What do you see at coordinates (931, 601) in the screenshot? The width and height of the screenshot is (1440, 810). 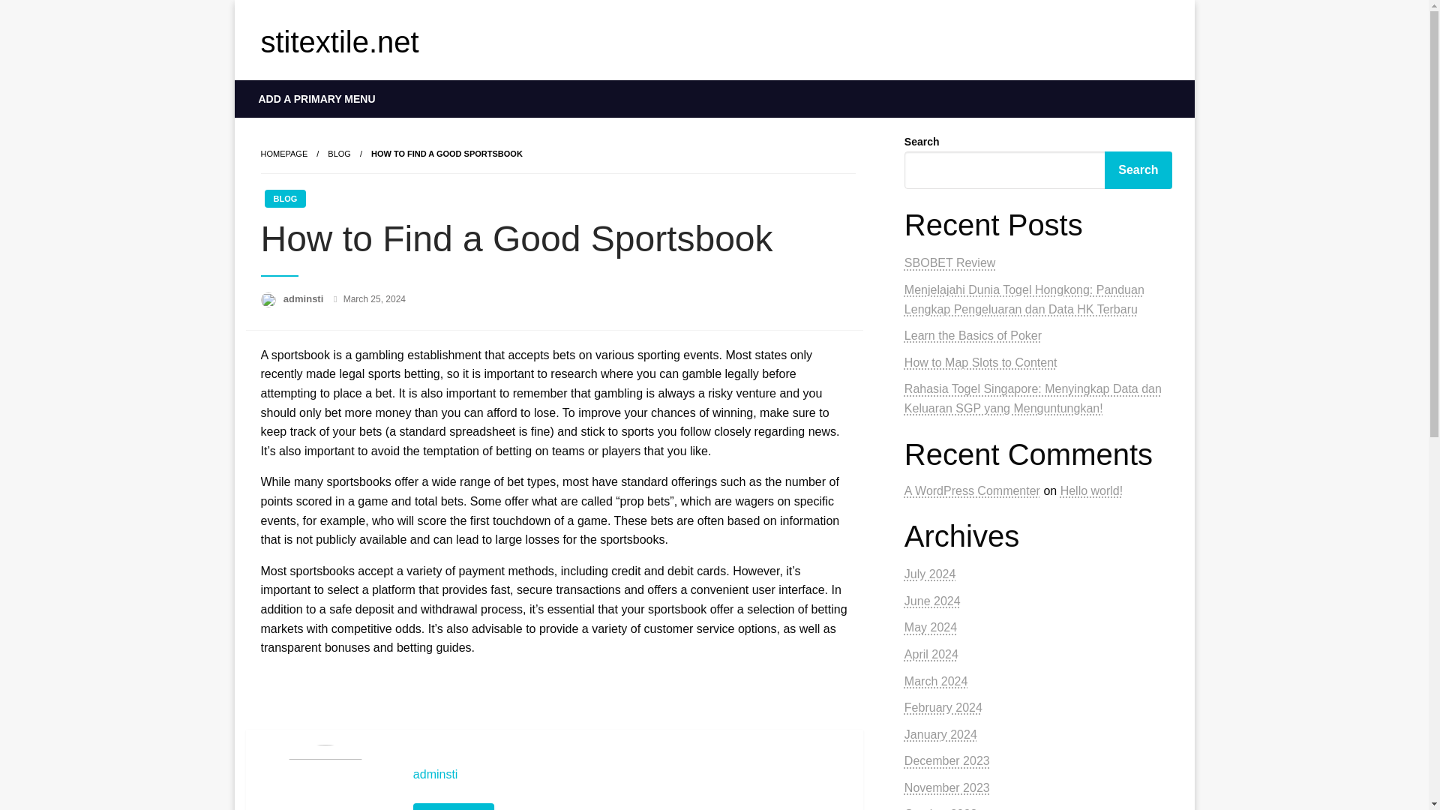 I see `June 2024` at bounding box center [931, 601].